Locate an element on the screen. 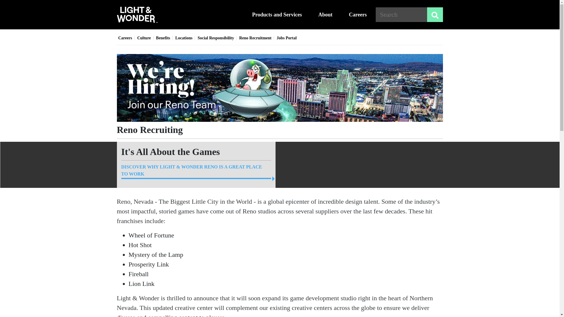 This screenshot has height=317, width=564. Reno Recruitment is located at coordinates (255, 38).